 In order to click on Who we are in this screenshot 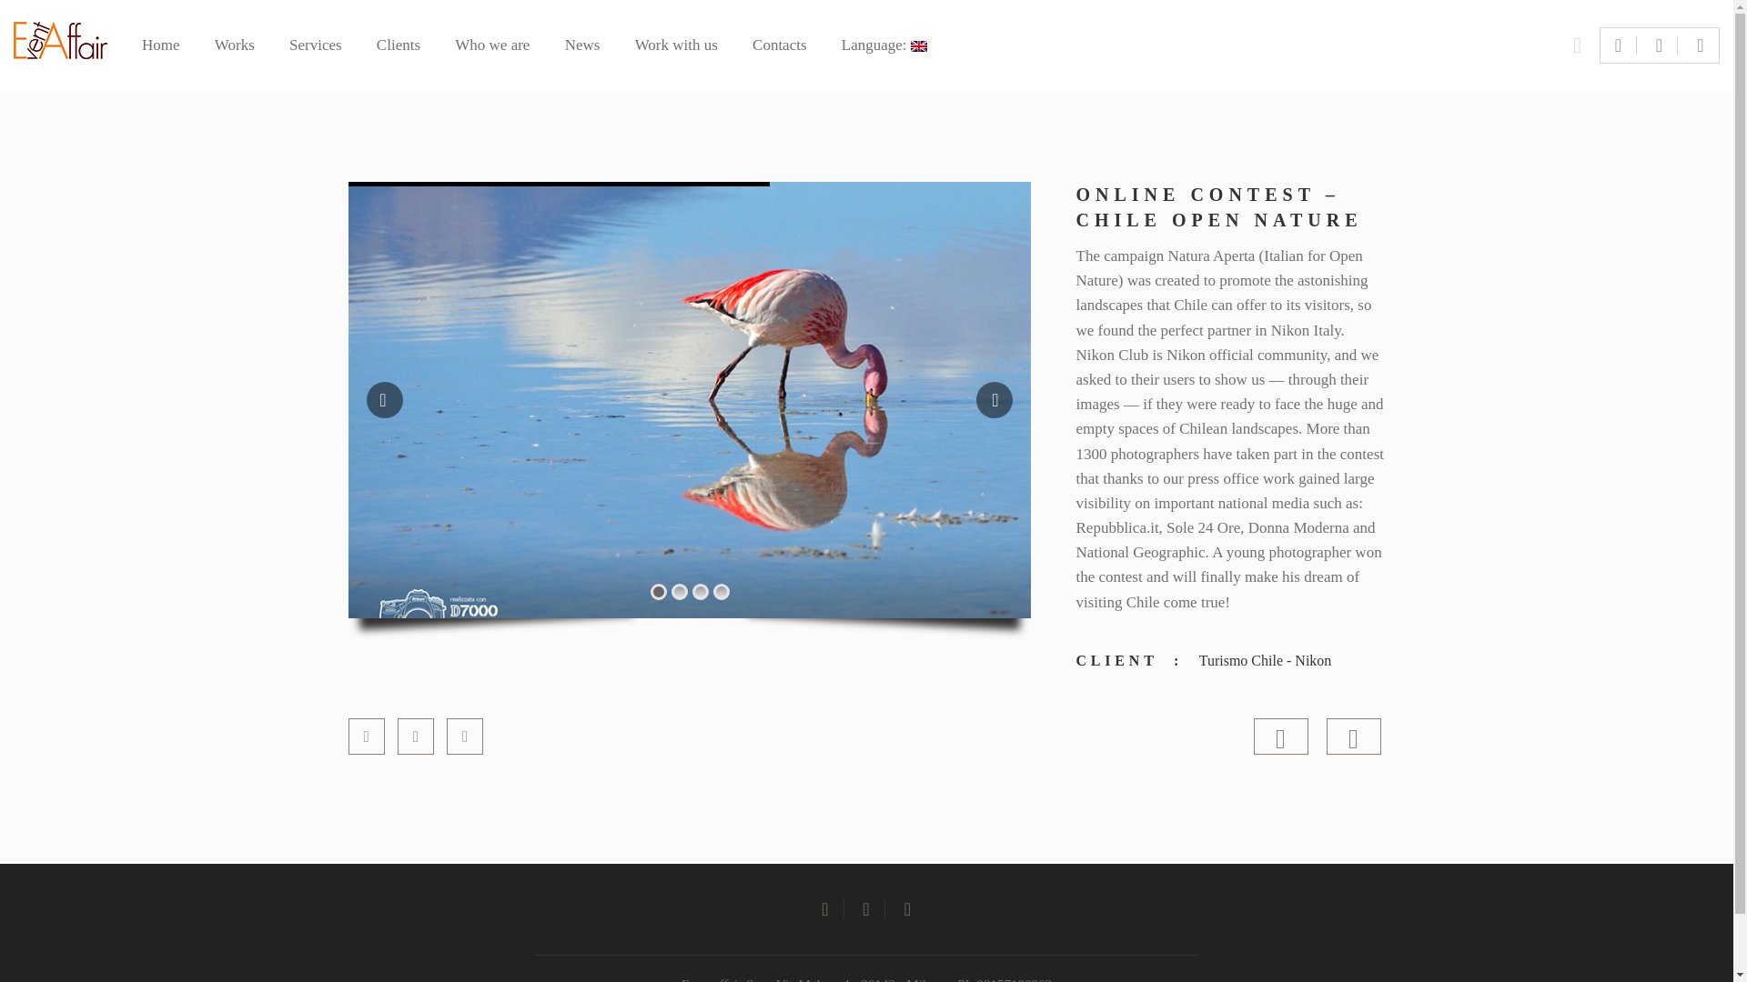, I will do `click(491, 47)`.